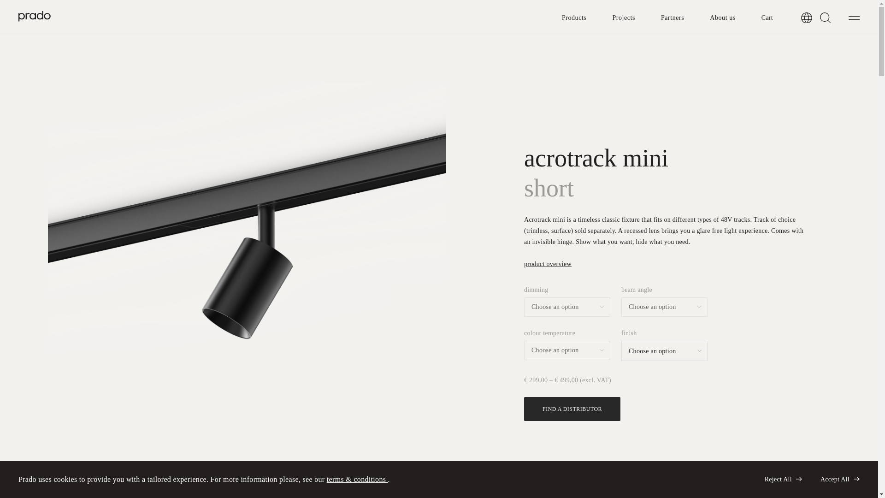  Describe the element at coordinates (572, 409) in the screenshot. I see `FIND A DISTRIBUTOR` at that location.